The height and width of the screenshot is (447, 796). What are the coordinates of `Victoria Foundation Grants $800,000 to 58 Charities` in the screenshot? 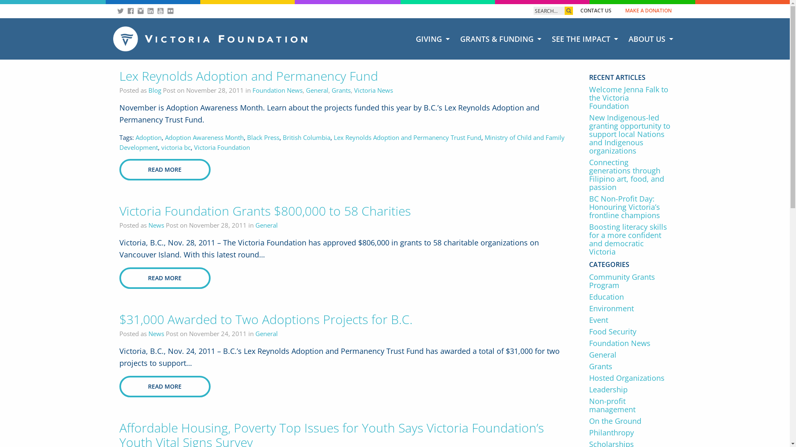 It's located at (265, 211).